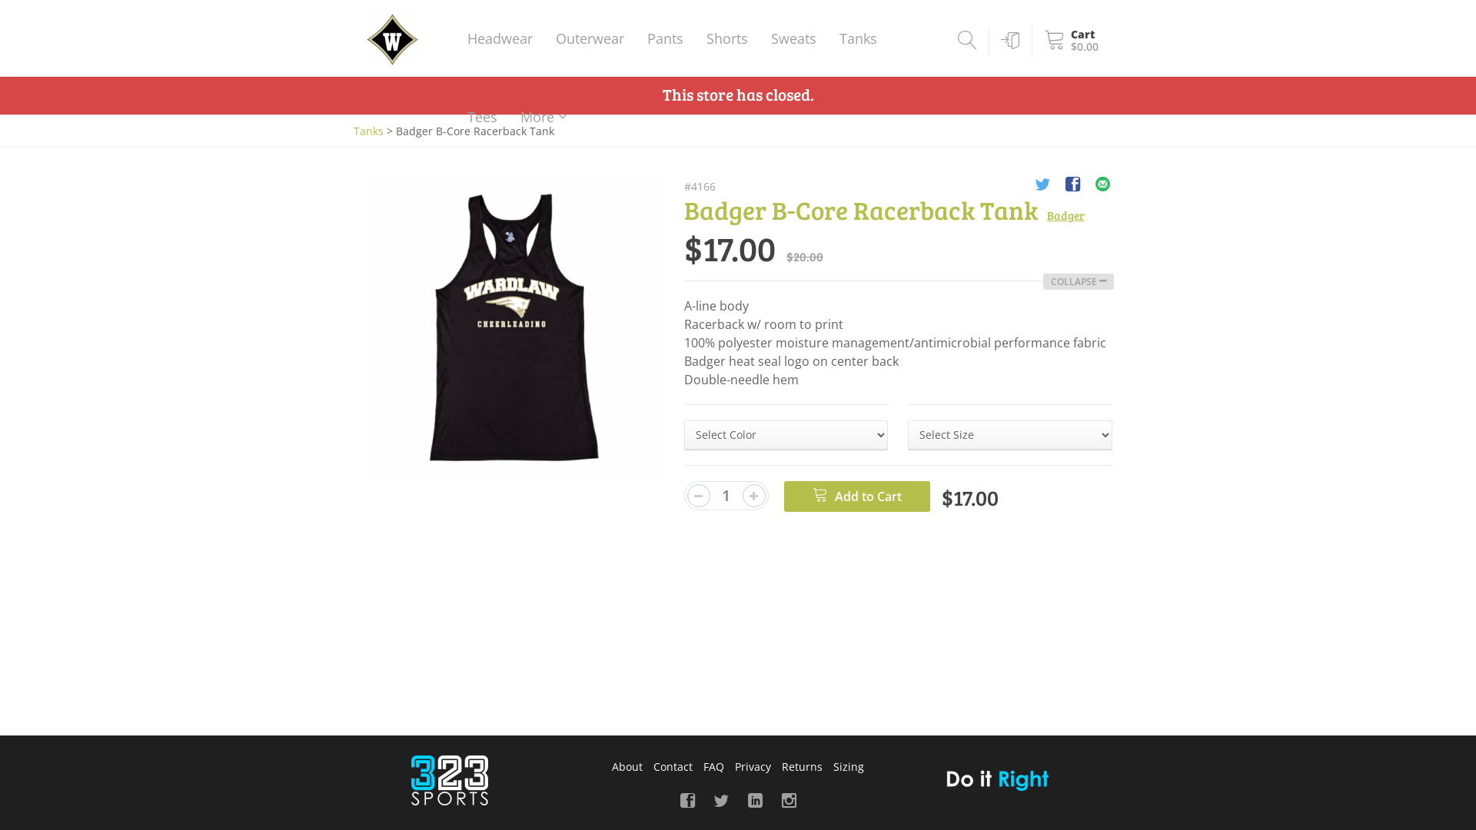 The image size is (1476, 830). Describe the element at coordinates (666, 38) in the screenshot. I see `Pants` at that location.